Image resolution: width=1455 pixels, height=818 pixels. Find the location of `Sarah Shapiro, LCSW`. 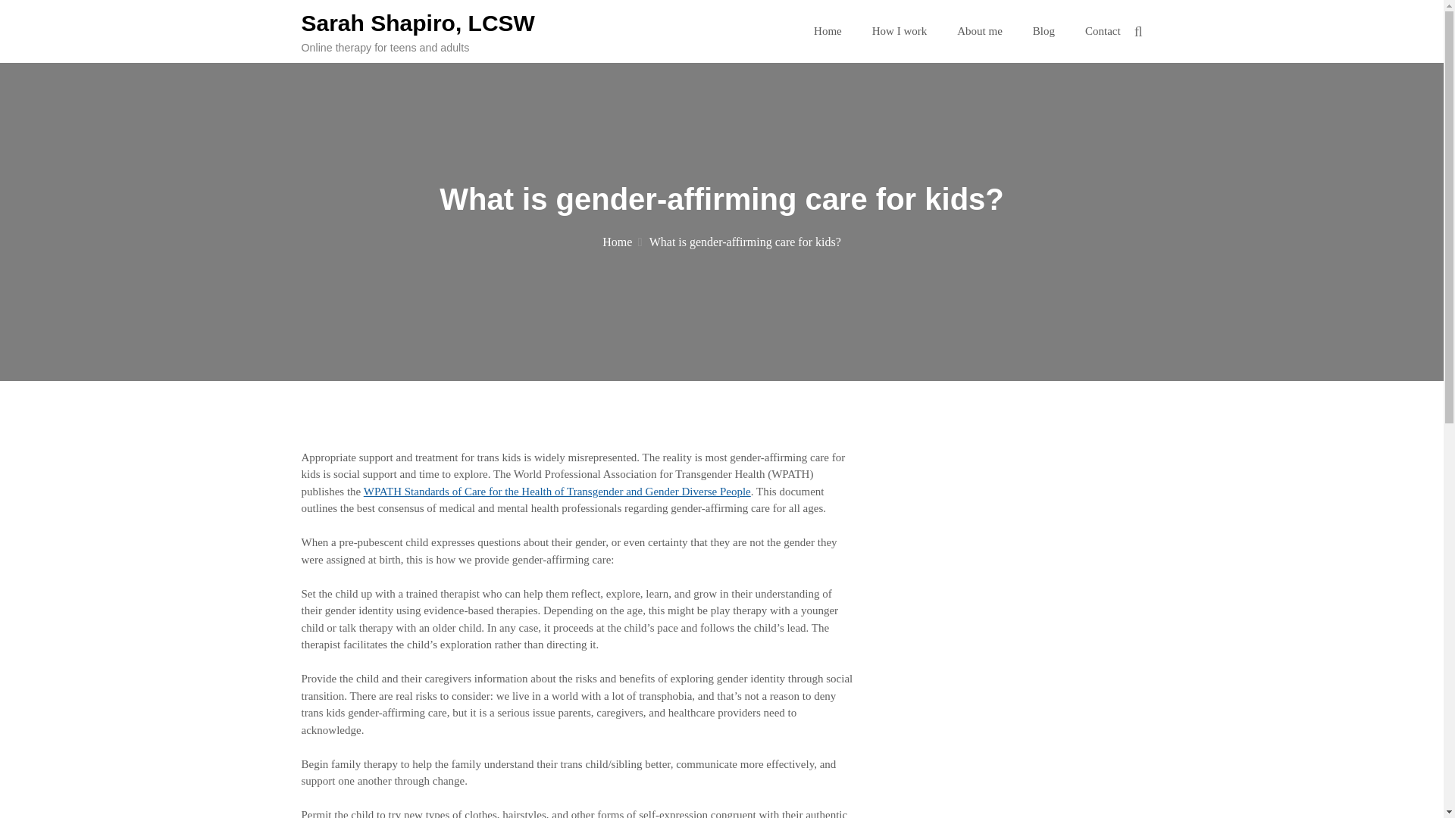

Sarah Shapiro, LCSW is located at coordinates (418, 23).